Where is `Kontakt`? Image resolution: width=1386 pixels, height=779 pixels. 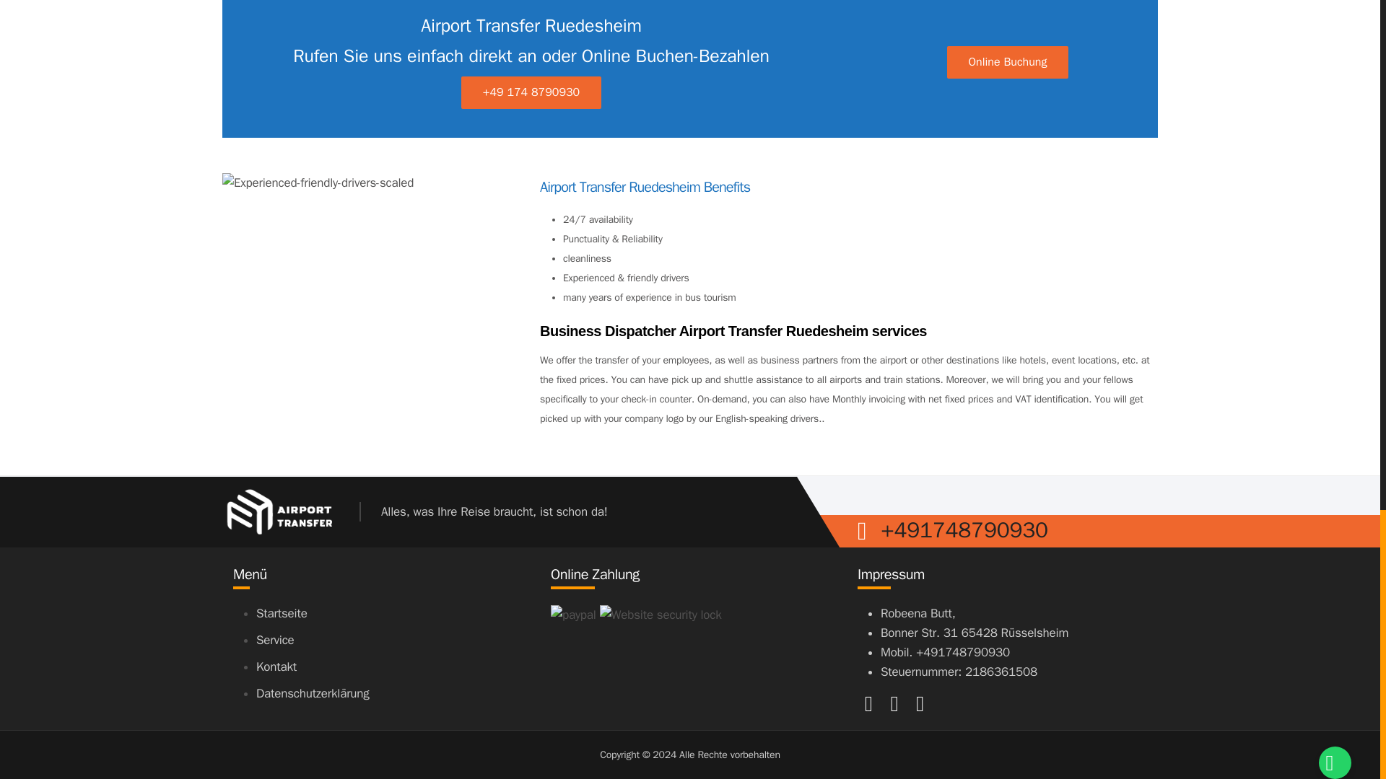
Kontakt is located at coordinates (276, 666).